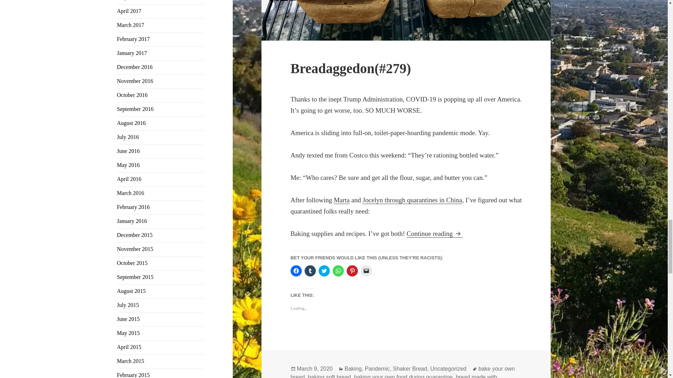 This screenshot has height=378, width=673. Describe the element at coordinates (338, 271) in the screenshot. I see `Click to share on WhatsApp` at that location.